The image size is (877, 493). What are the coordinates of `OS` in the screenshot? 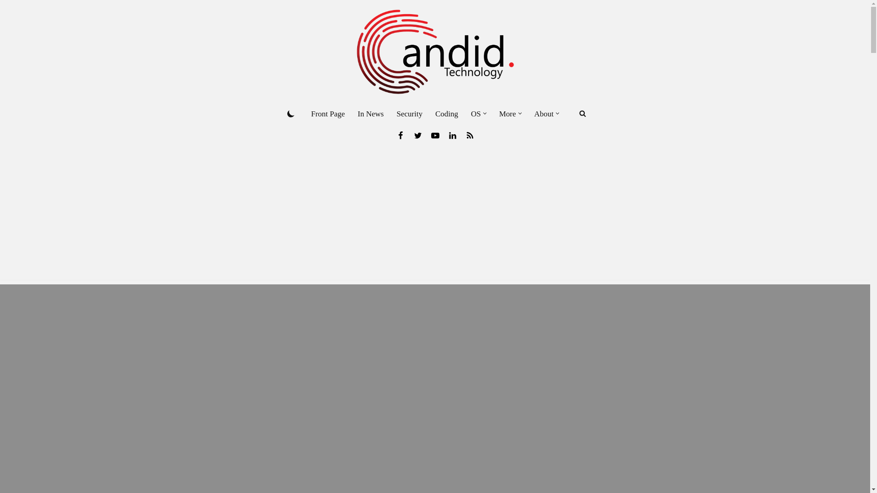 It's located at (476, 114).